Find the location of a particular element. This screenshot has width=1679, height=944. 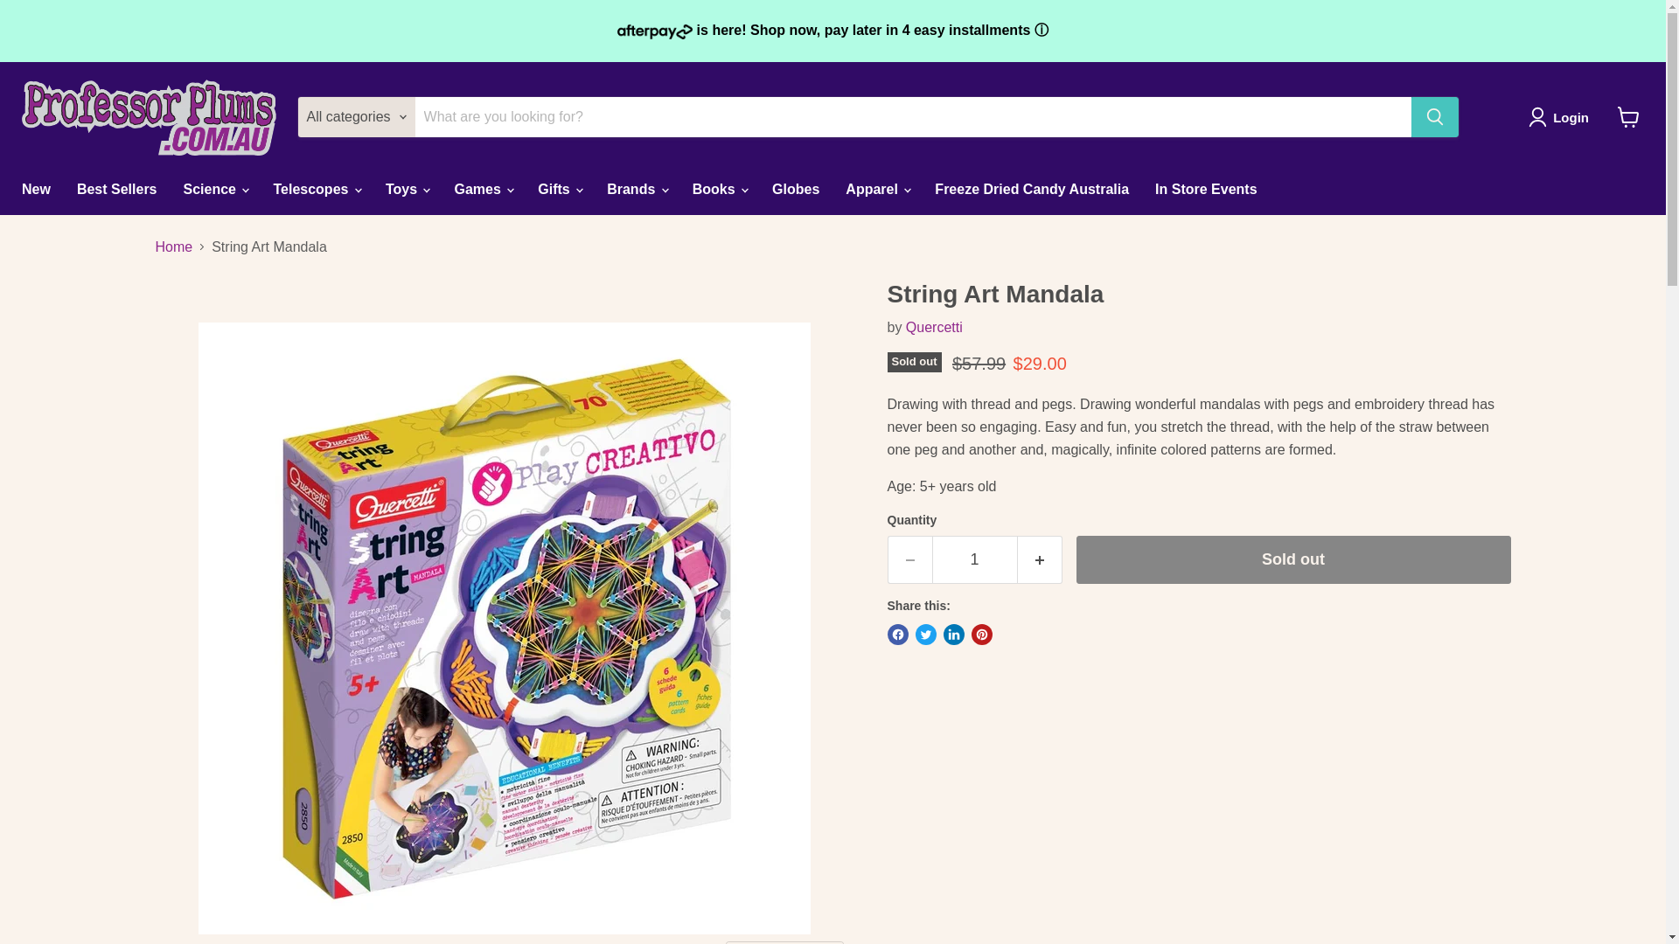

New is located at coordinates (35, 189).